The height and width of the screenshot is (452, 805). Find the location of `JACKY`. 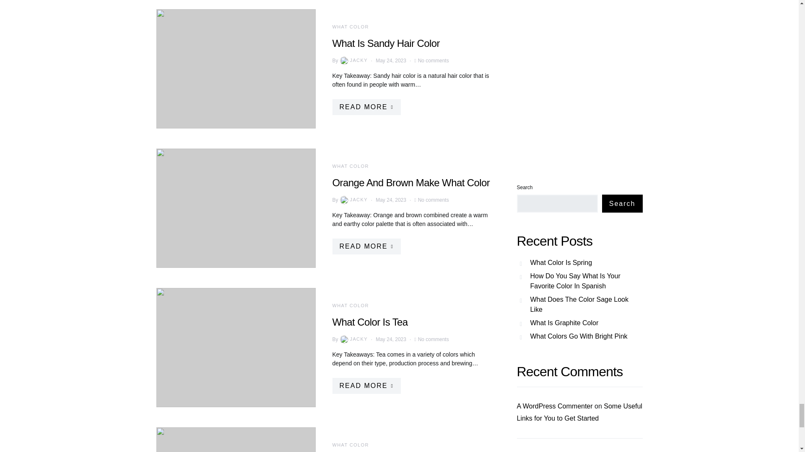

JACKY is located at coordinates (353, 200).